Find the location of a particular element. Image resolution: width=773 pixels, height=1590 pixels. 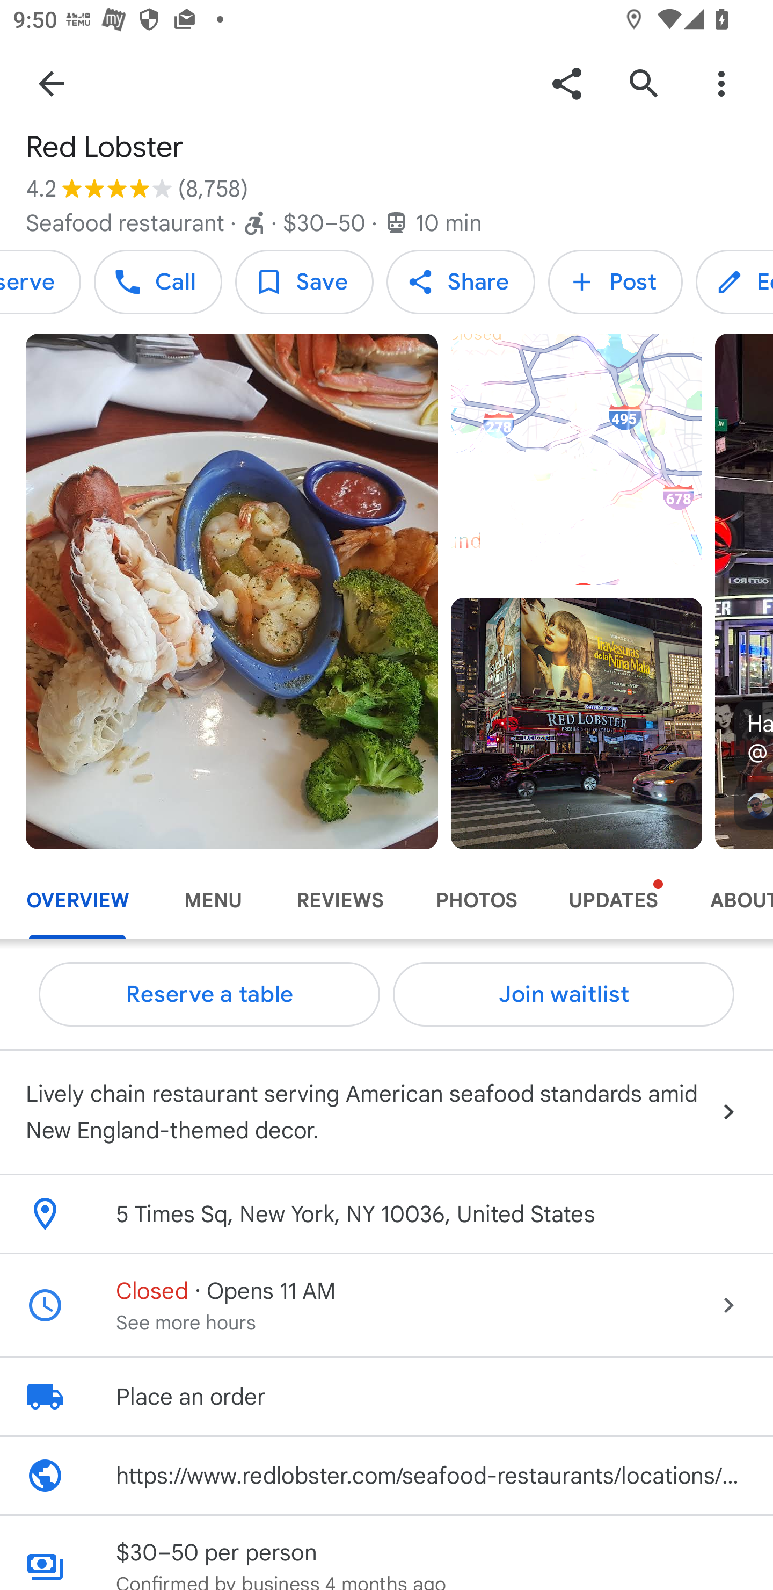

Place an order is located at coordinates (386, 1397).